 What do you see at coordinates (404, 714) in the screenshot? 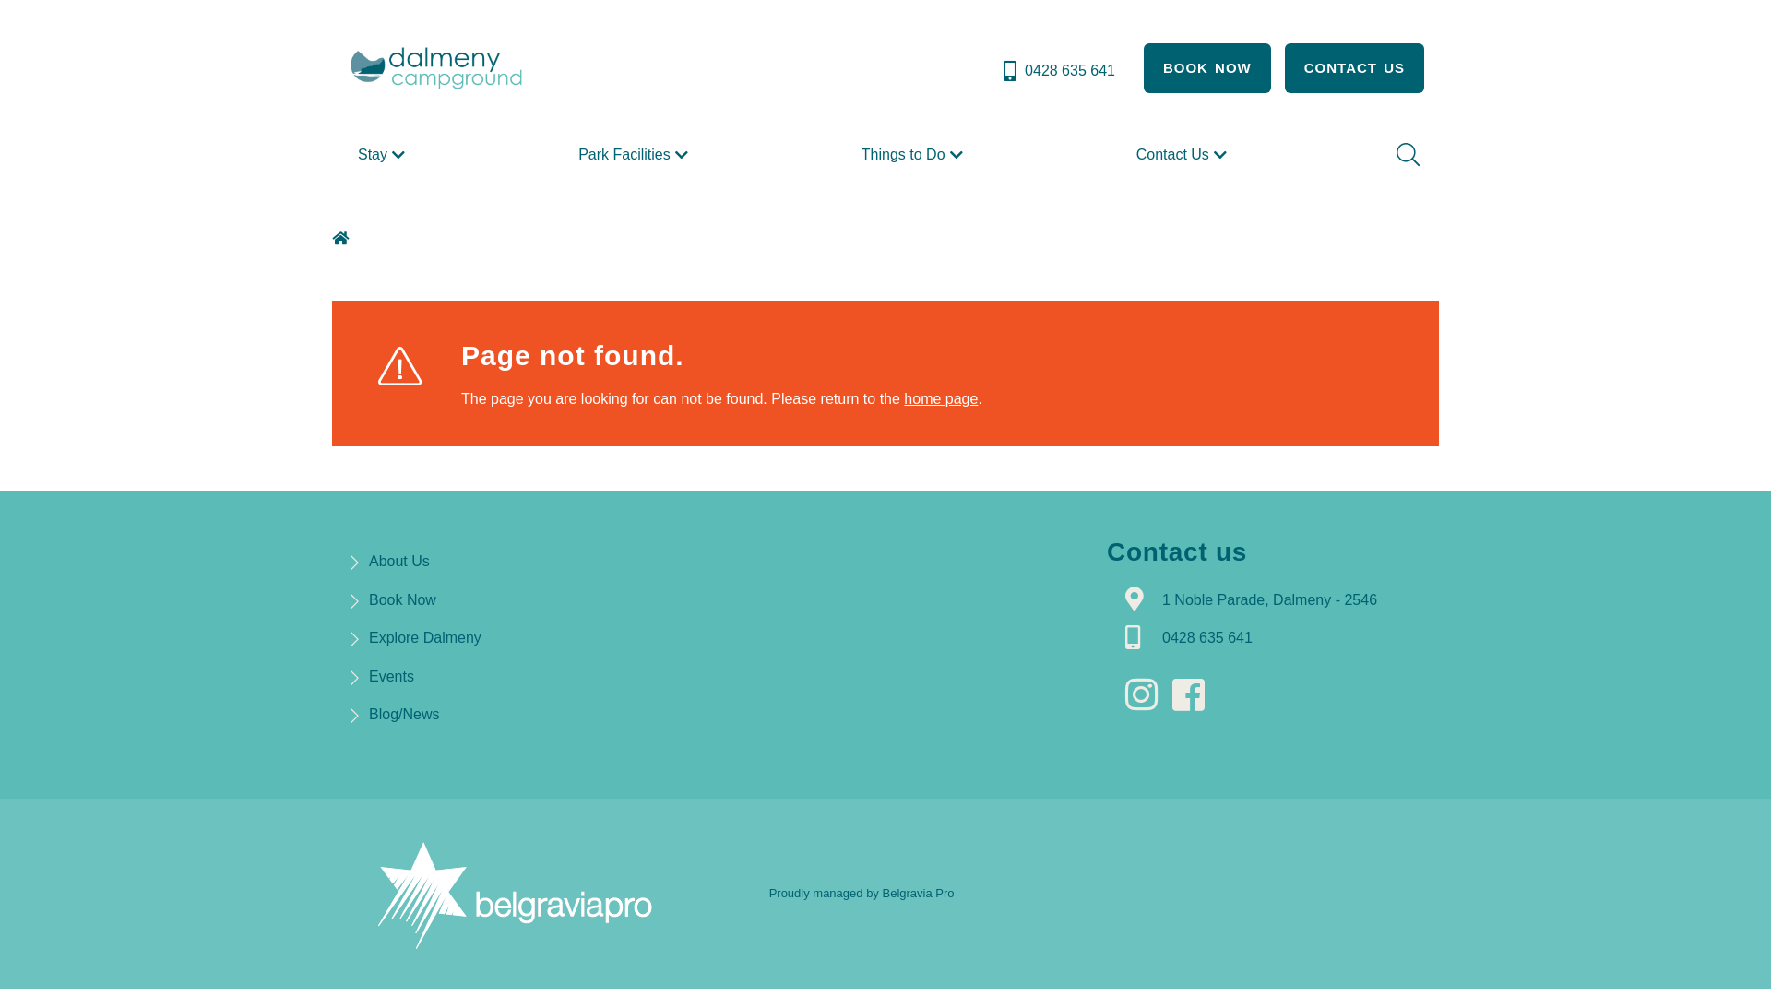
I see `Blog/News` at bounding box center [404, 714].